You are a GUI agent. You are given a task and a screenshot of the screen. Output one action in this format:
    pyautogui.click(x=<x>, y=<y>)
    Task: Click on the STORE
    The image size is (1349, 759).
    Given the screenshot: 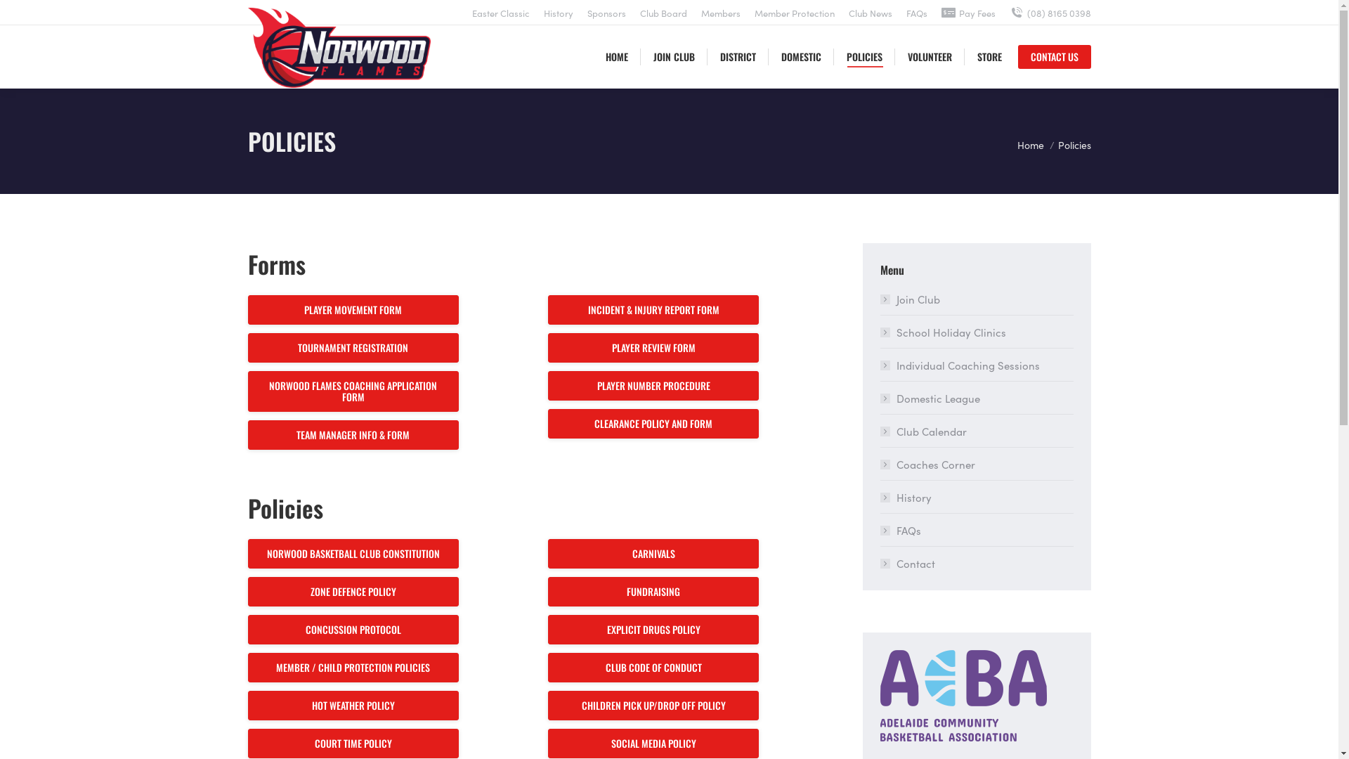 What is the action you would take?
    pyautogui.click(x=989, y=57)
    